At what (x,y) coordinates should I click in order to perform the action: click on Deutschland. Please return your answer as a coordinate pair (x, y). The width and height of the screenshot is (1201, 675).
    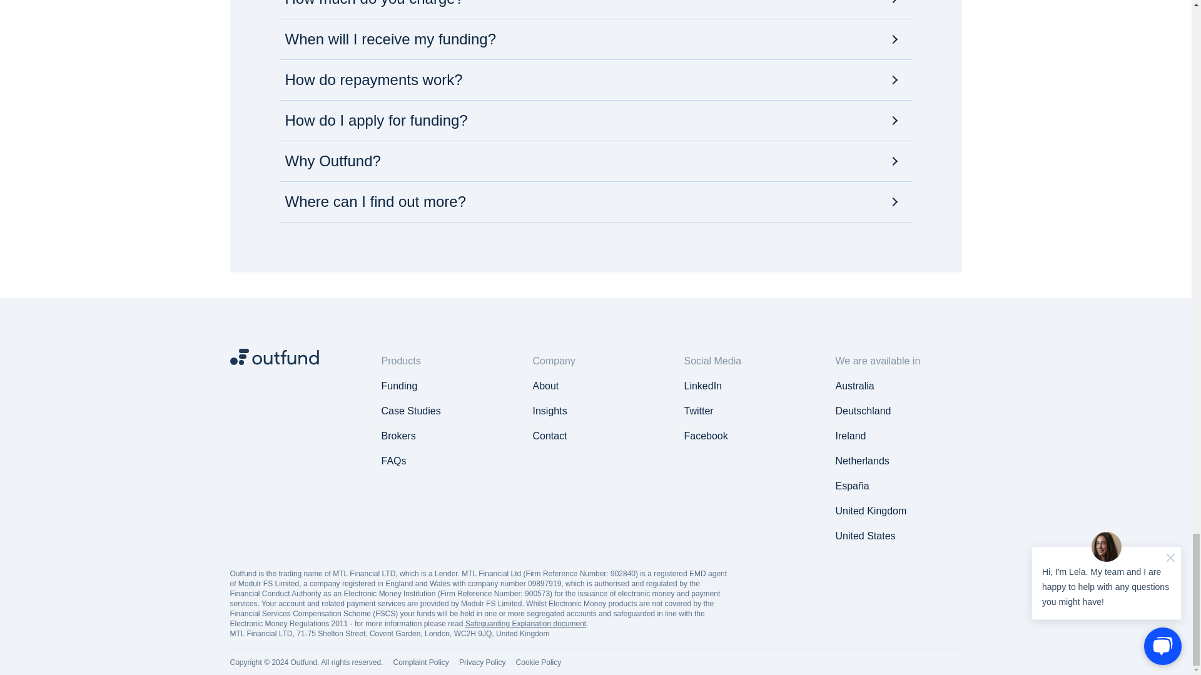
    Looking at the image, I should click on (394, 461).